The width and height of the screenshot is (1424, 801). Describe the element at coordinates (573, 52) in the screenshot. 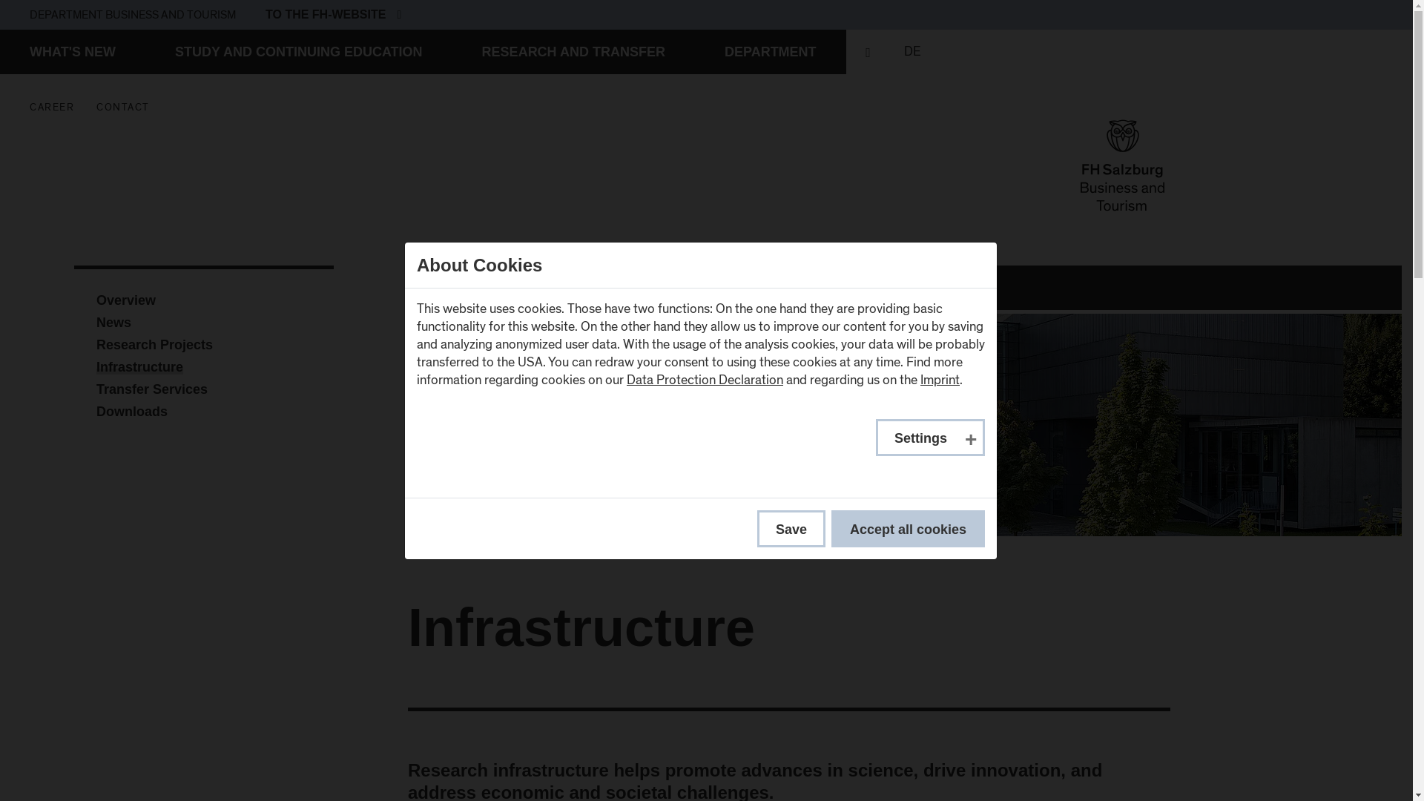

I see `RESEARCH AND TRANSFER` at that location.